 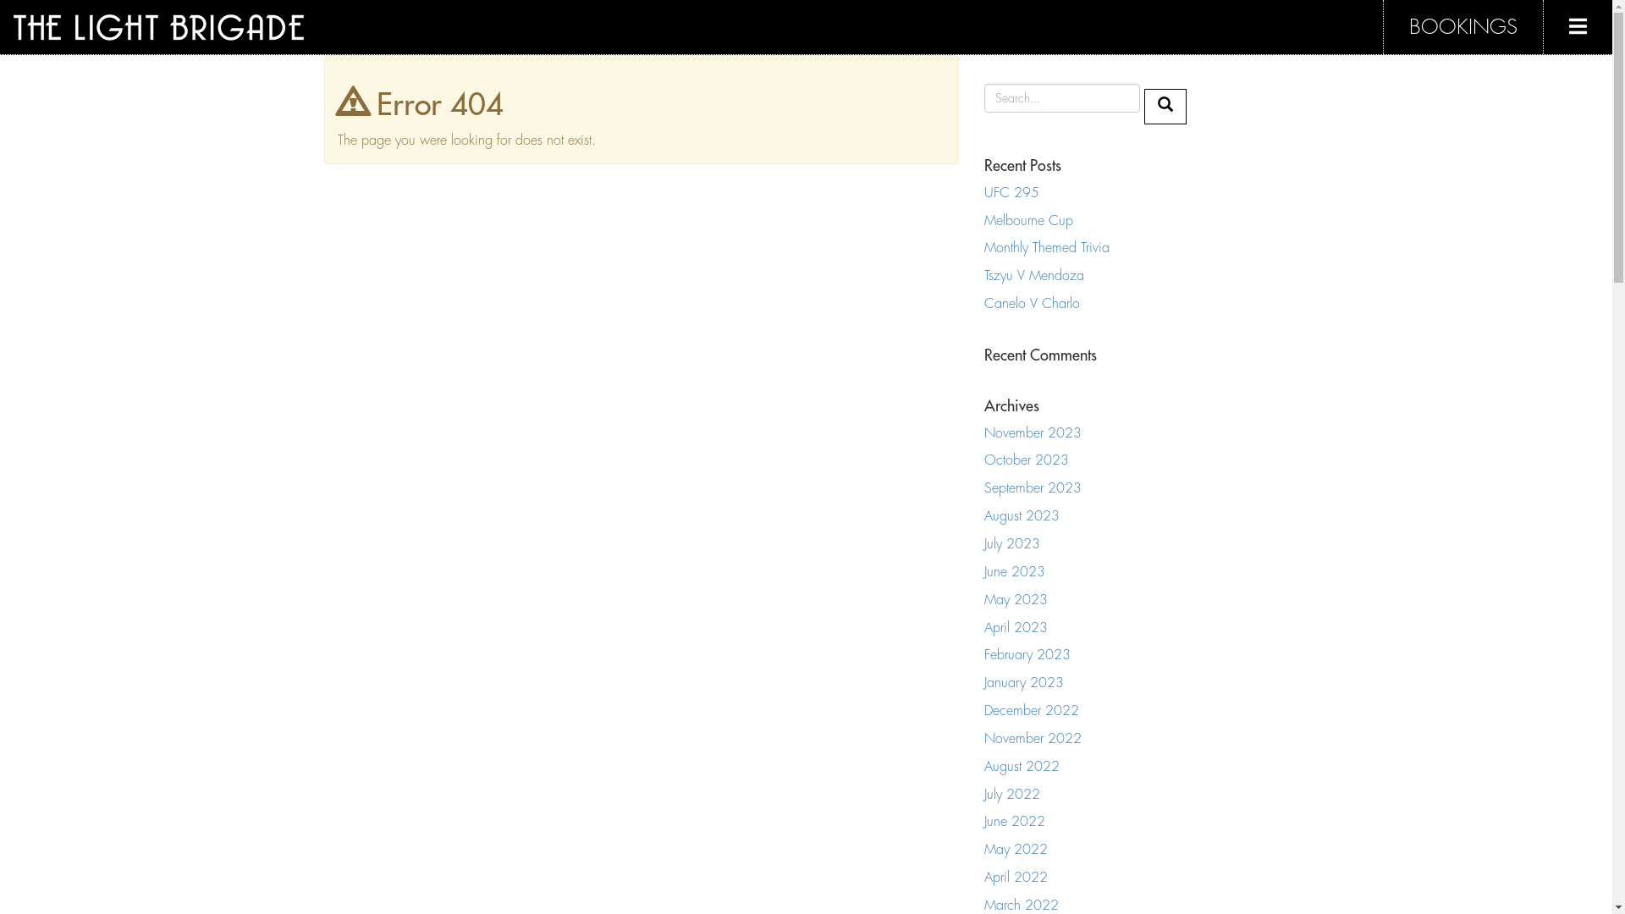 I want to click on Monthly Themed Trivia, so click(x=1046, y=248).